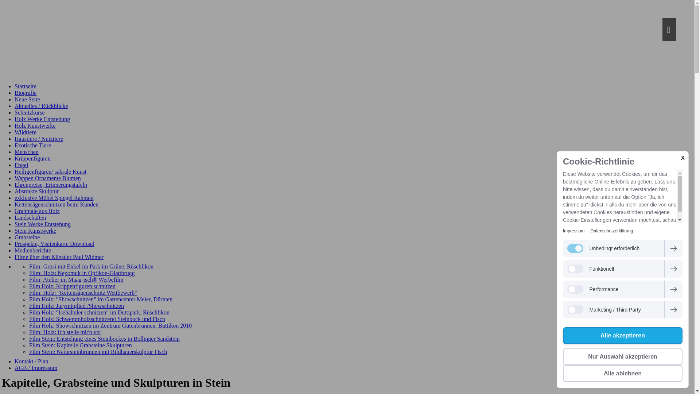 The width and height of the screenshot is (700, 394). What do you see at coordinates (98, 352) in the screenshot?
I see `Film Stein: Natursteinbrunnen mit Bildhauerskulptur Fisch` at bounding box center [98, 352].